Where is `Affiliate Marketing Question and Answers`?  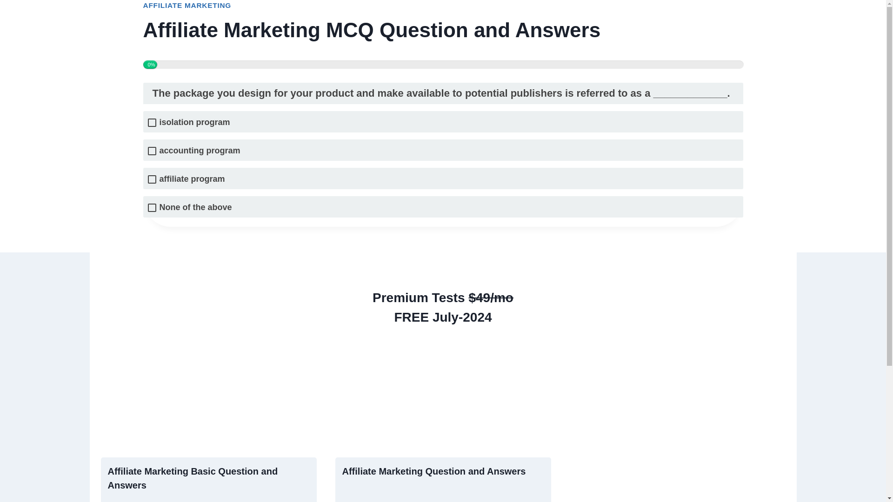 Affiliate Marketing Question and Answers is located at coordinates (433, 471).